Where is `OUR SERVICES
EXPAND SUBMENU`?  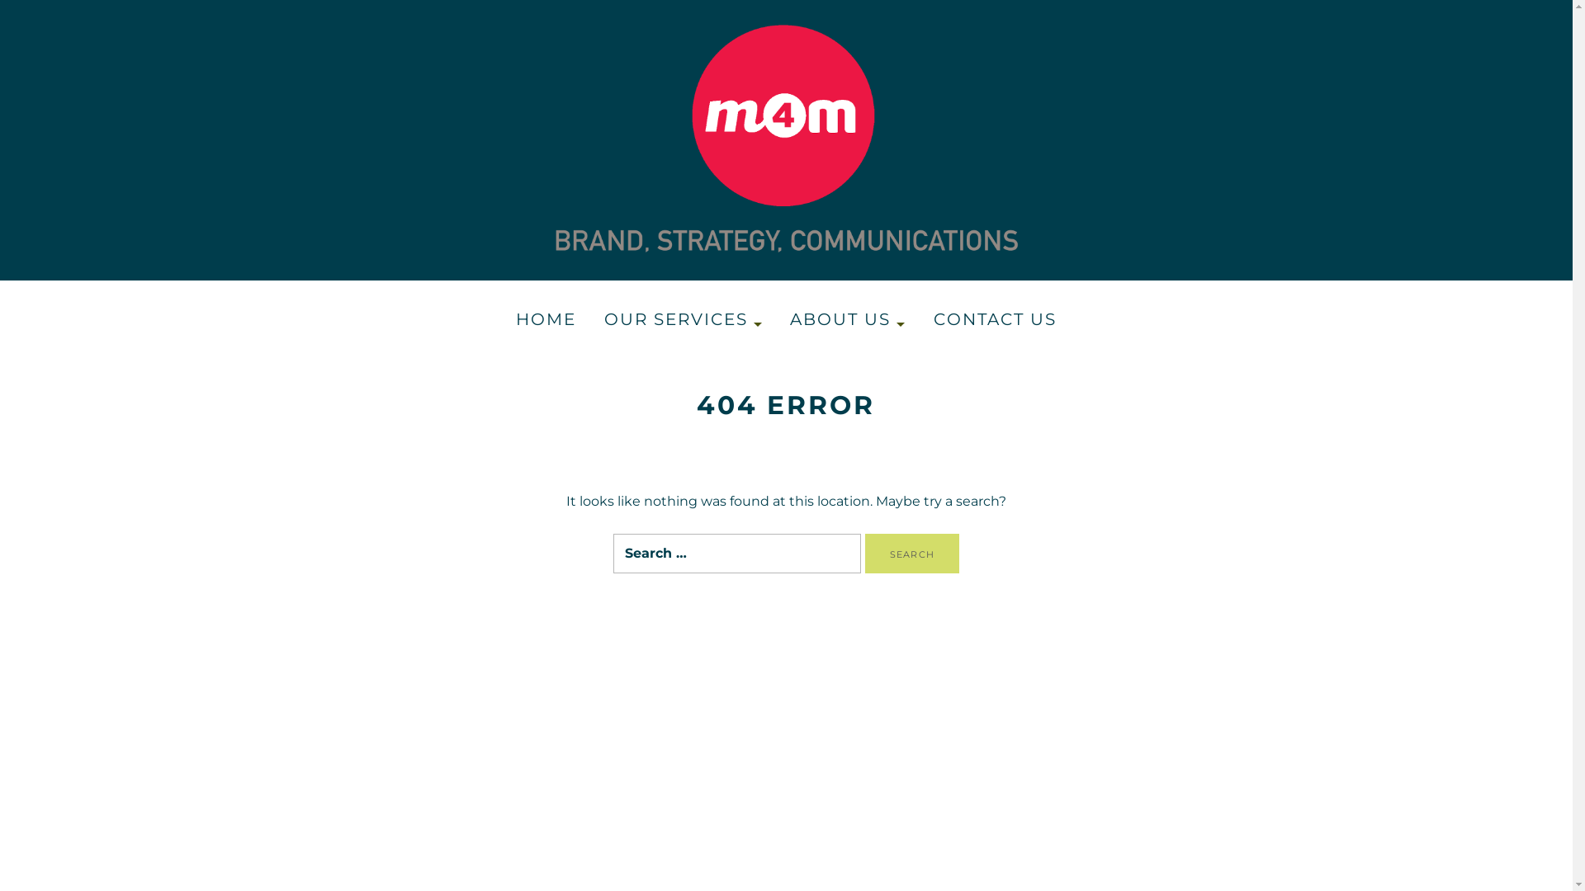
OUR SERVICES
EXPAND SUBMENU is located at coordinates (684, 320).